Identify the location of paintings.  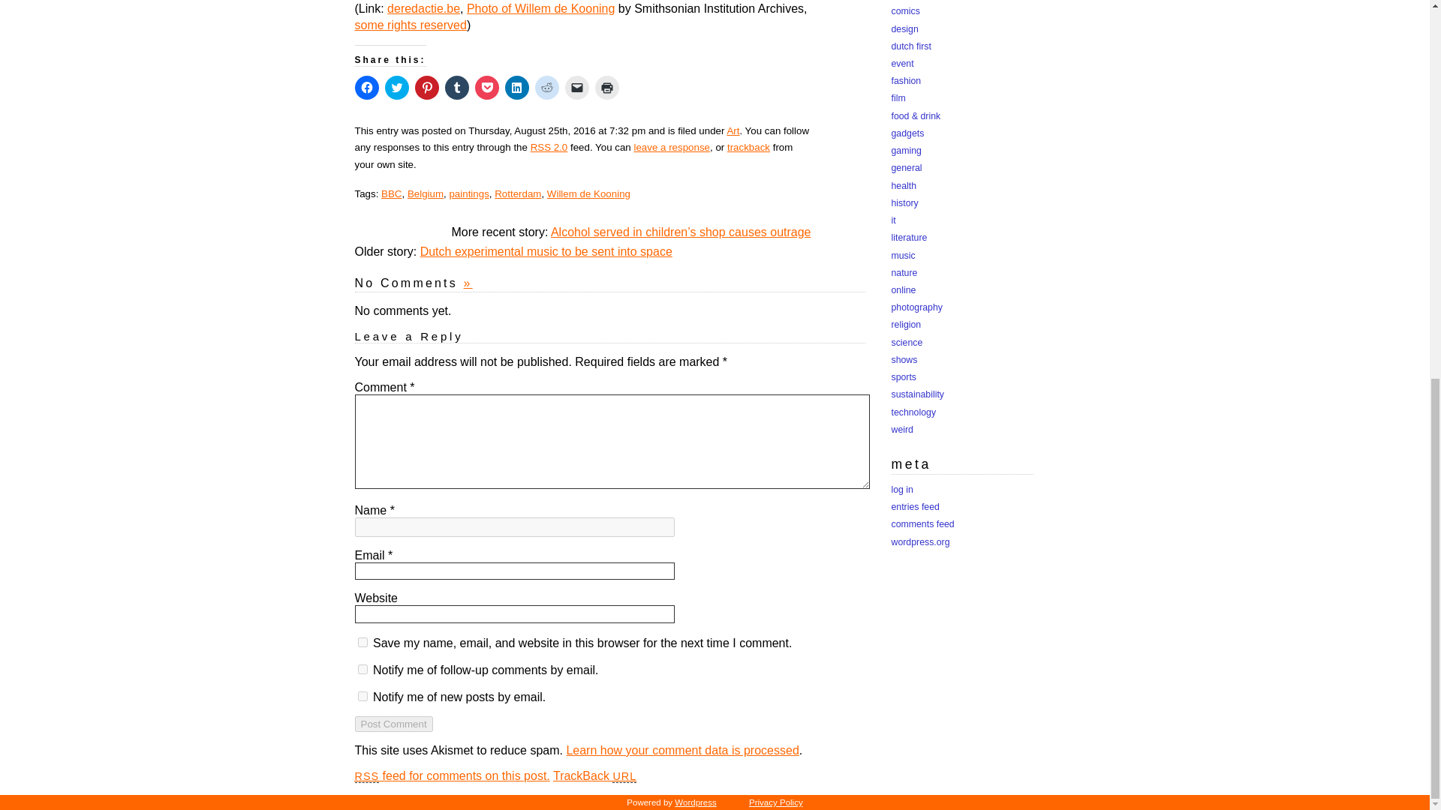
(468, 192).